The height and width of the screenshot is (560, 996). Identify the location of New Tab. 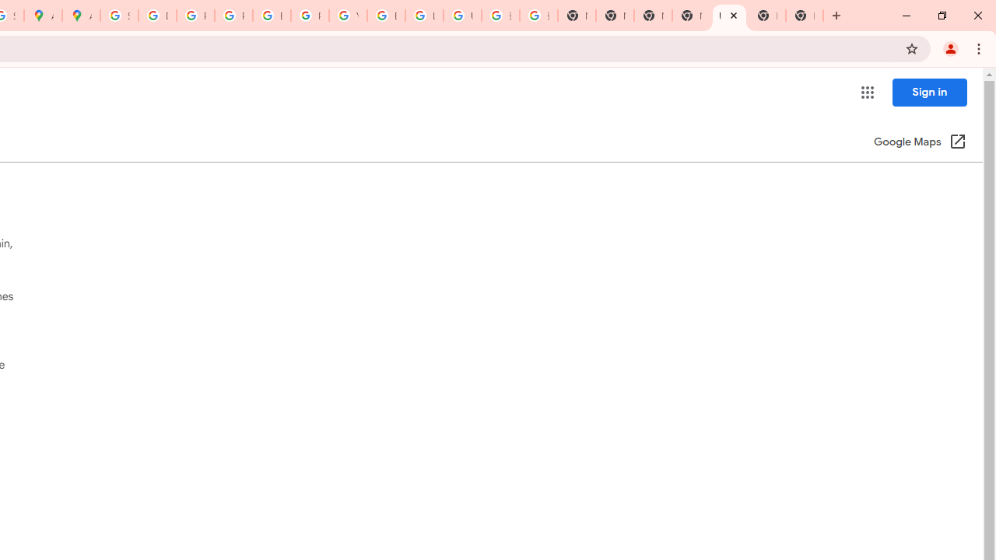
(805, 16).